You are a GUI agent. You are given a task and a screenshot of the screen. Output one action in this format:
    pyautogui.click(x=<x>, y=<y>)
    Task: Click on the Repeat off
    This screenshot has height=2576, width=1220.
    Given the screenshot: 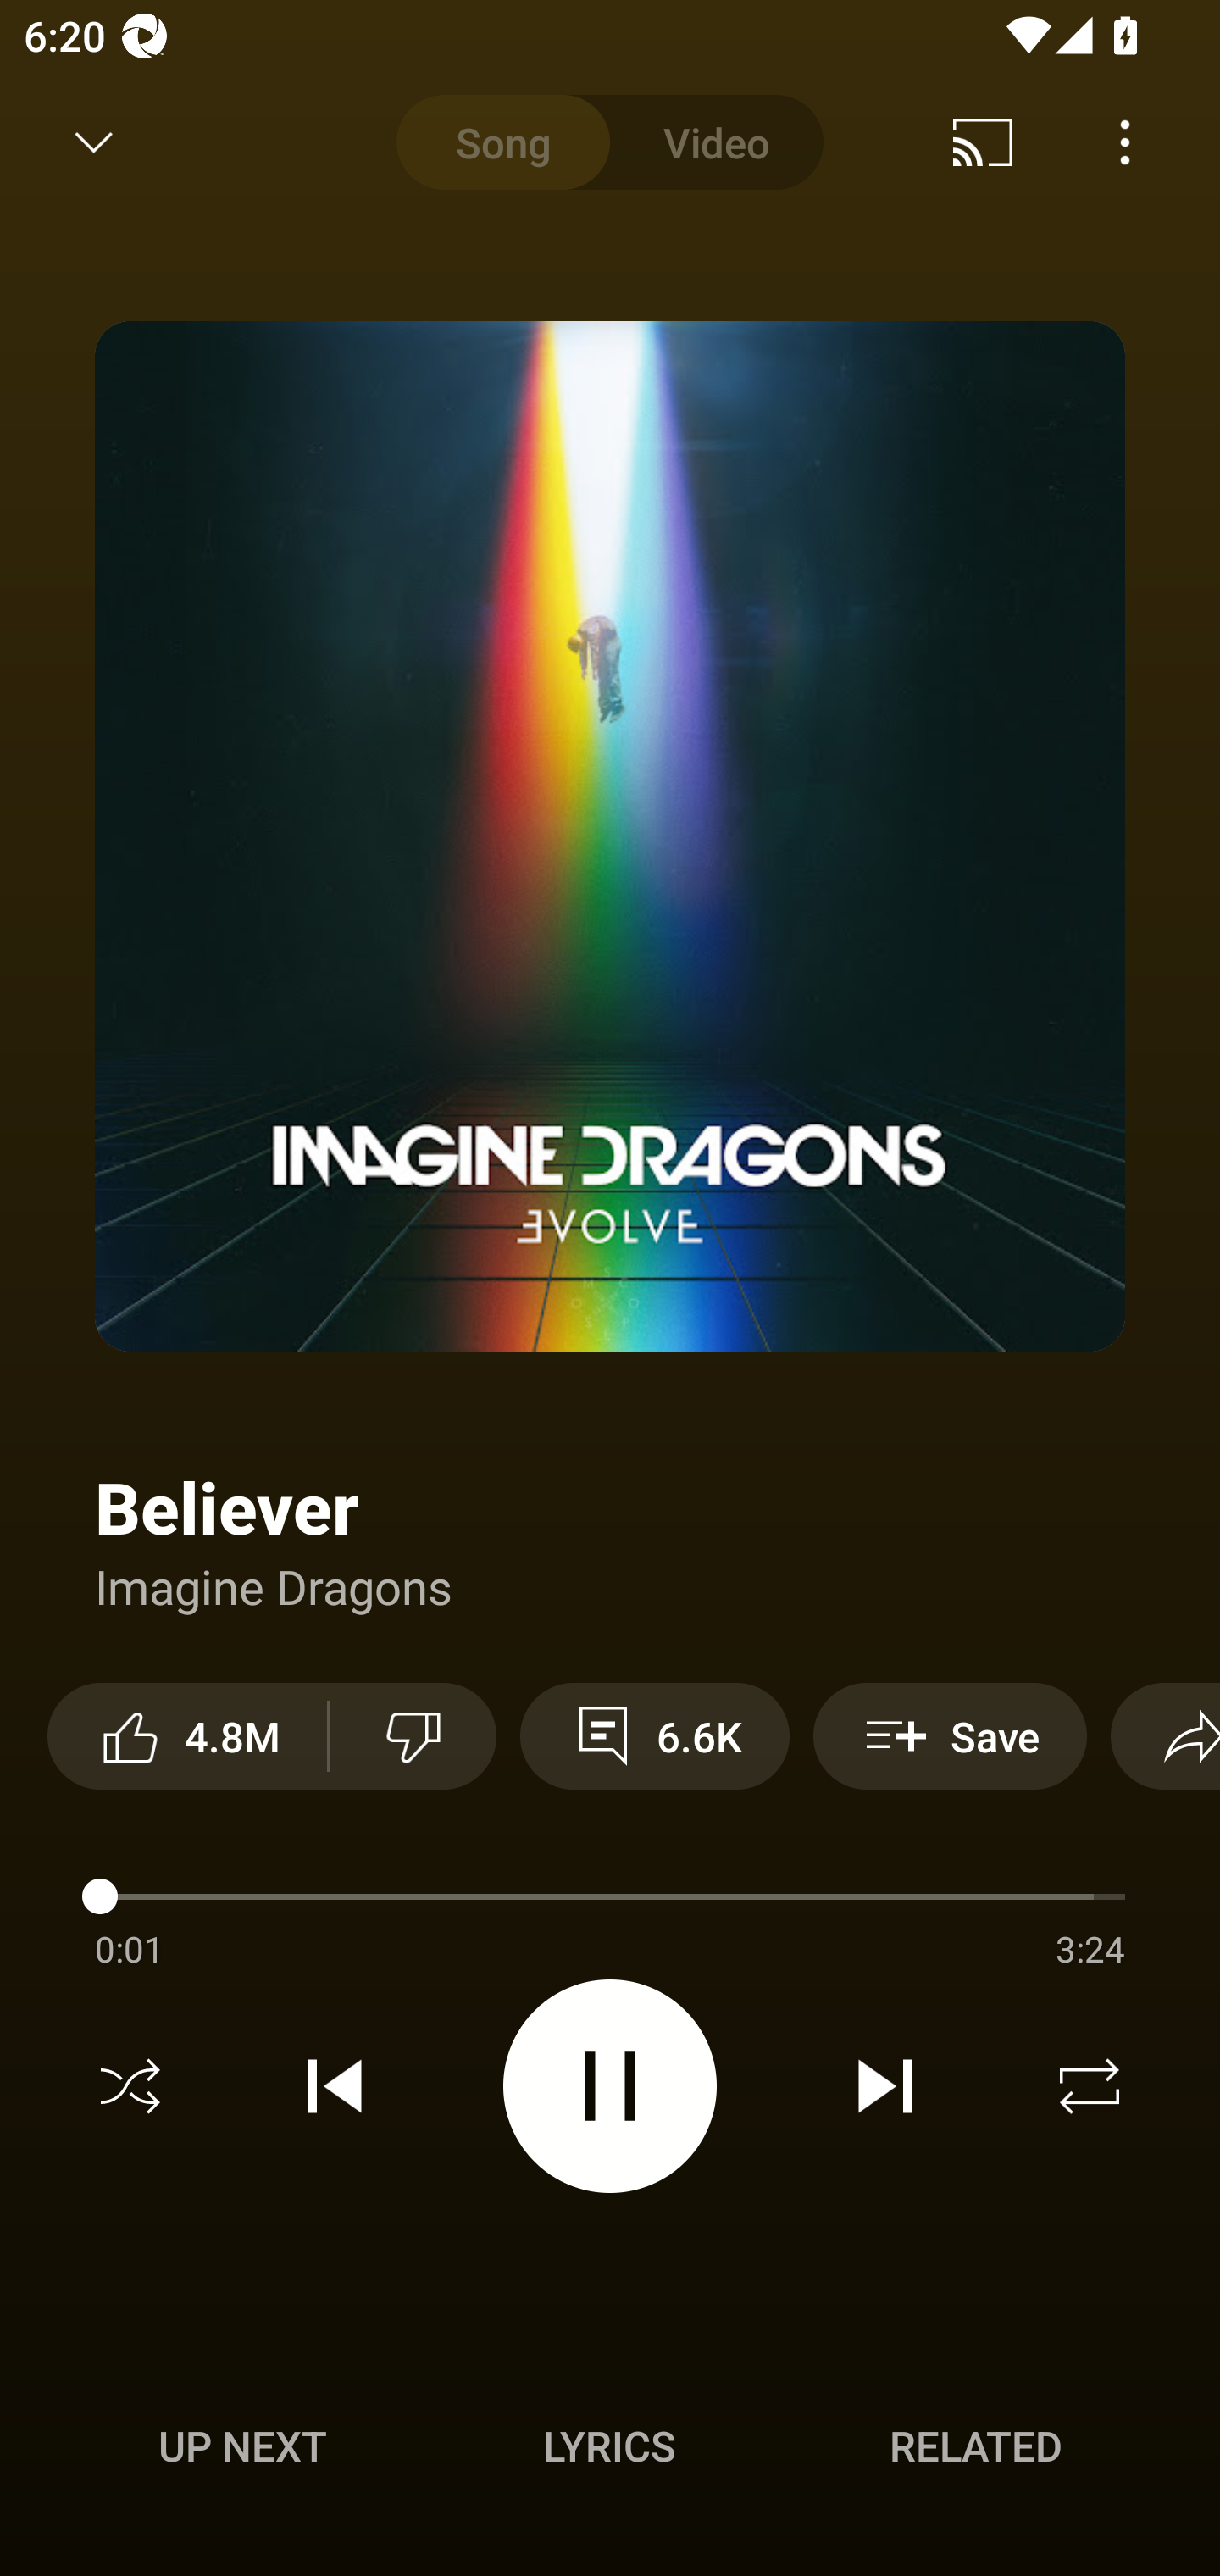 What is the action you would take?
    pyautogui.click(x=1090, y=2086)
    